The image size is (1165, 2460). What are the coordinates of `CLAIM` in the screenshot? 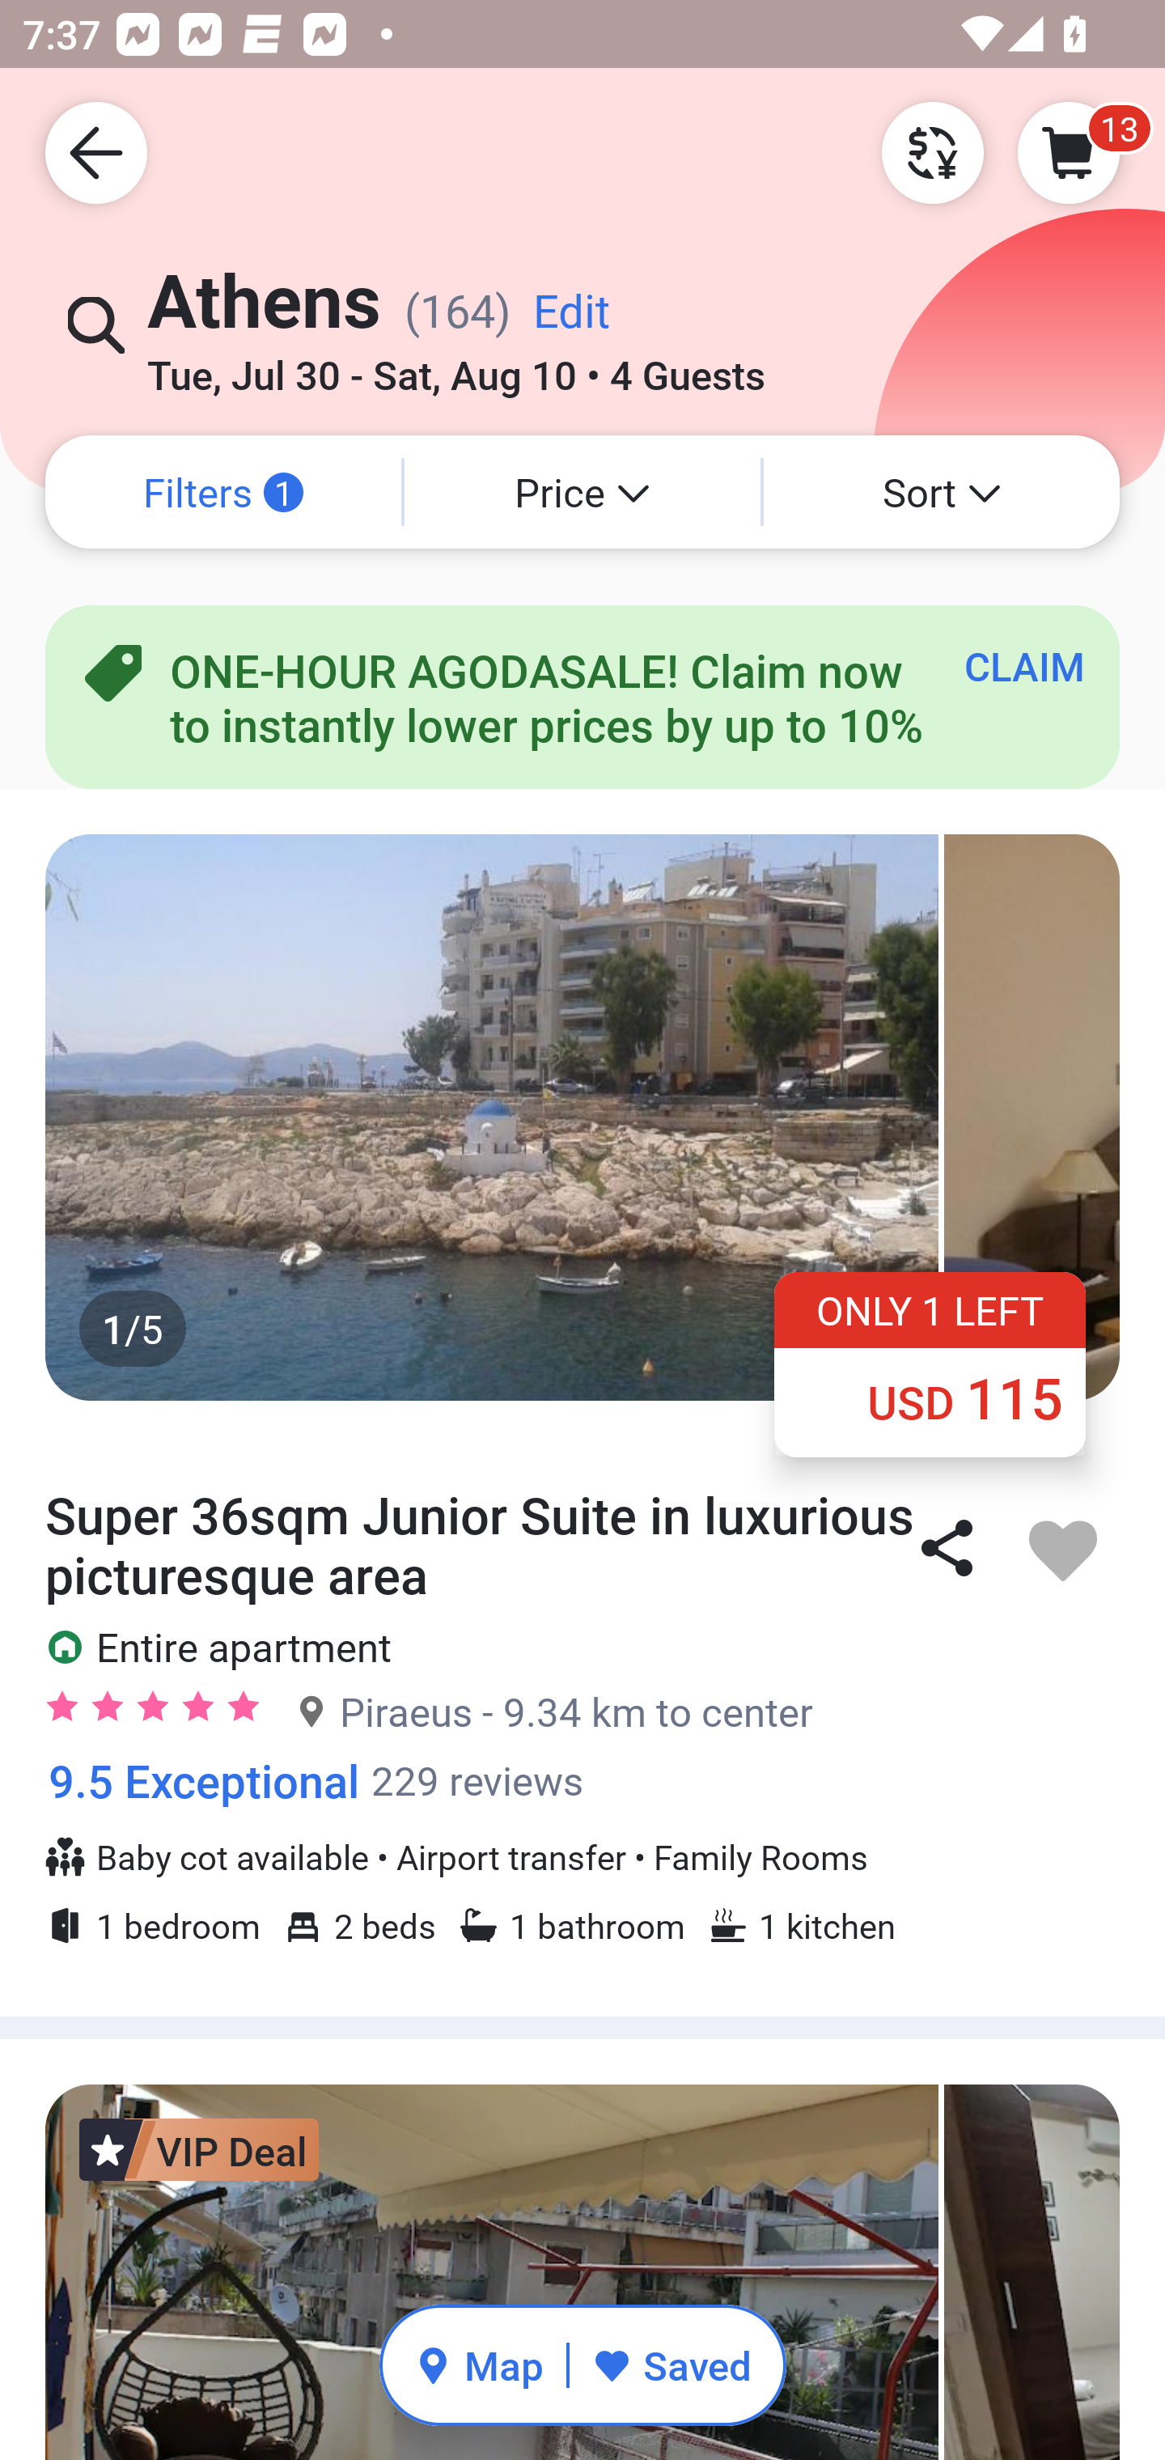 It's located at (1024, 665).